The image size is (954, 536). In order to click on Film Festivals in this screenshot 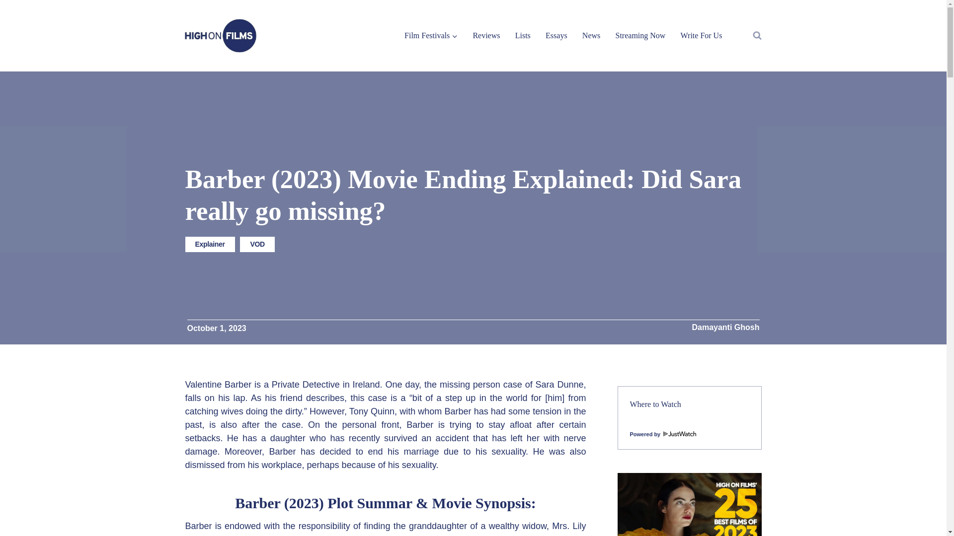, I will do `click(431, 35)`.